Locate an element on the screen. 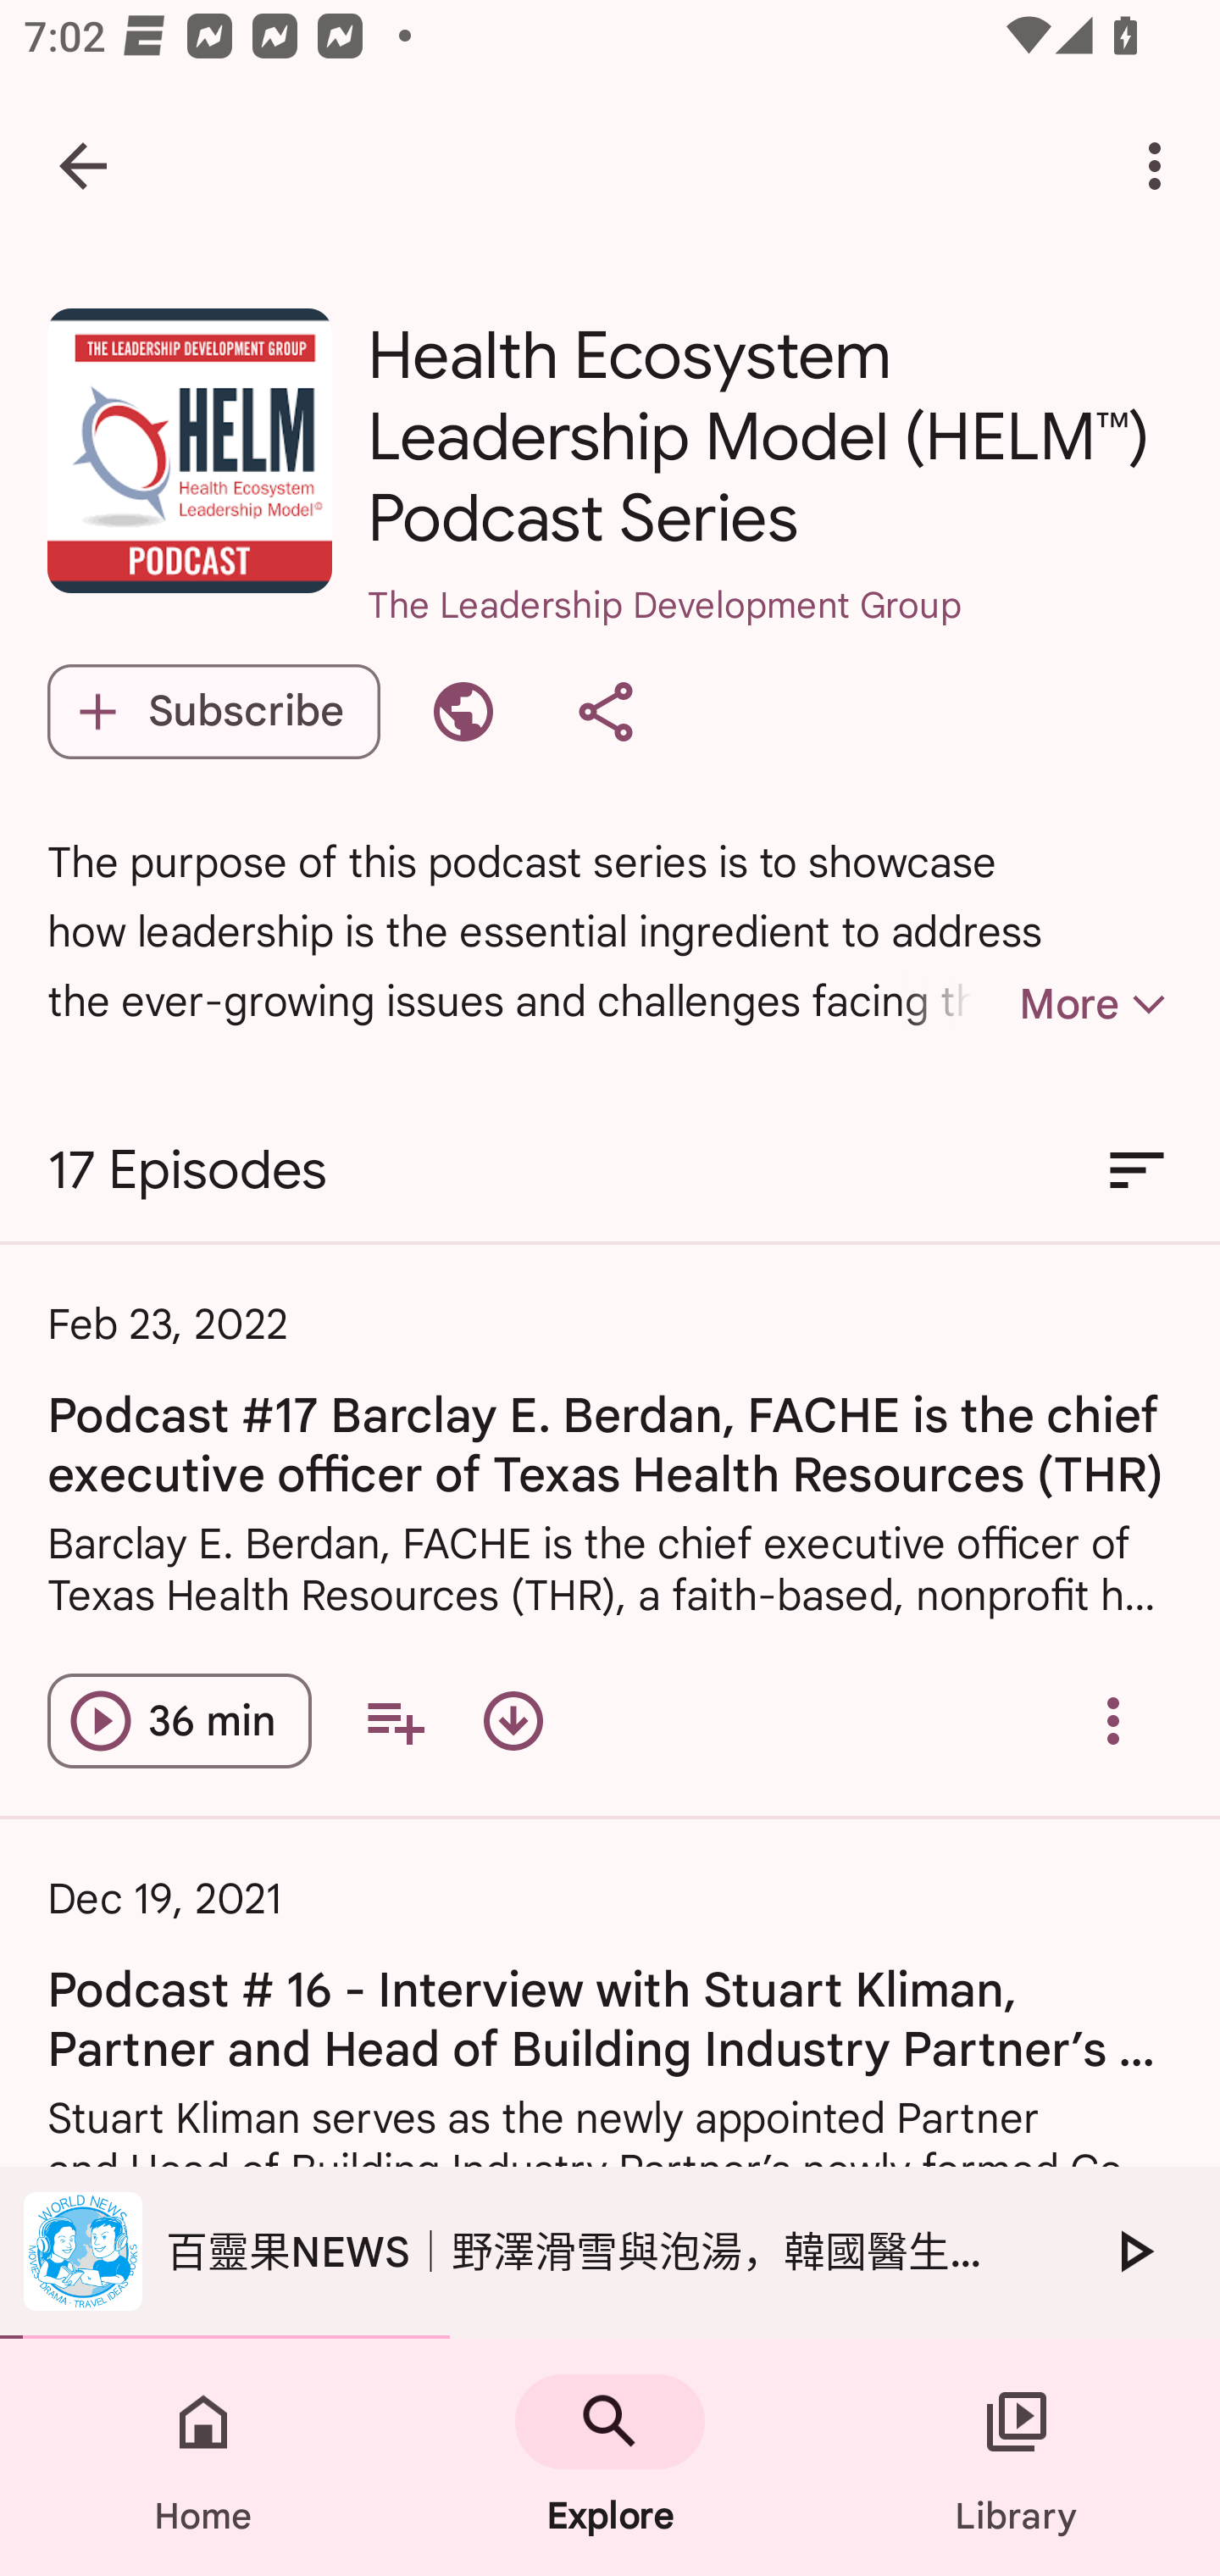 This screenshot has width=1220, height=2576. Visit website is located at coordinates (463, 712).